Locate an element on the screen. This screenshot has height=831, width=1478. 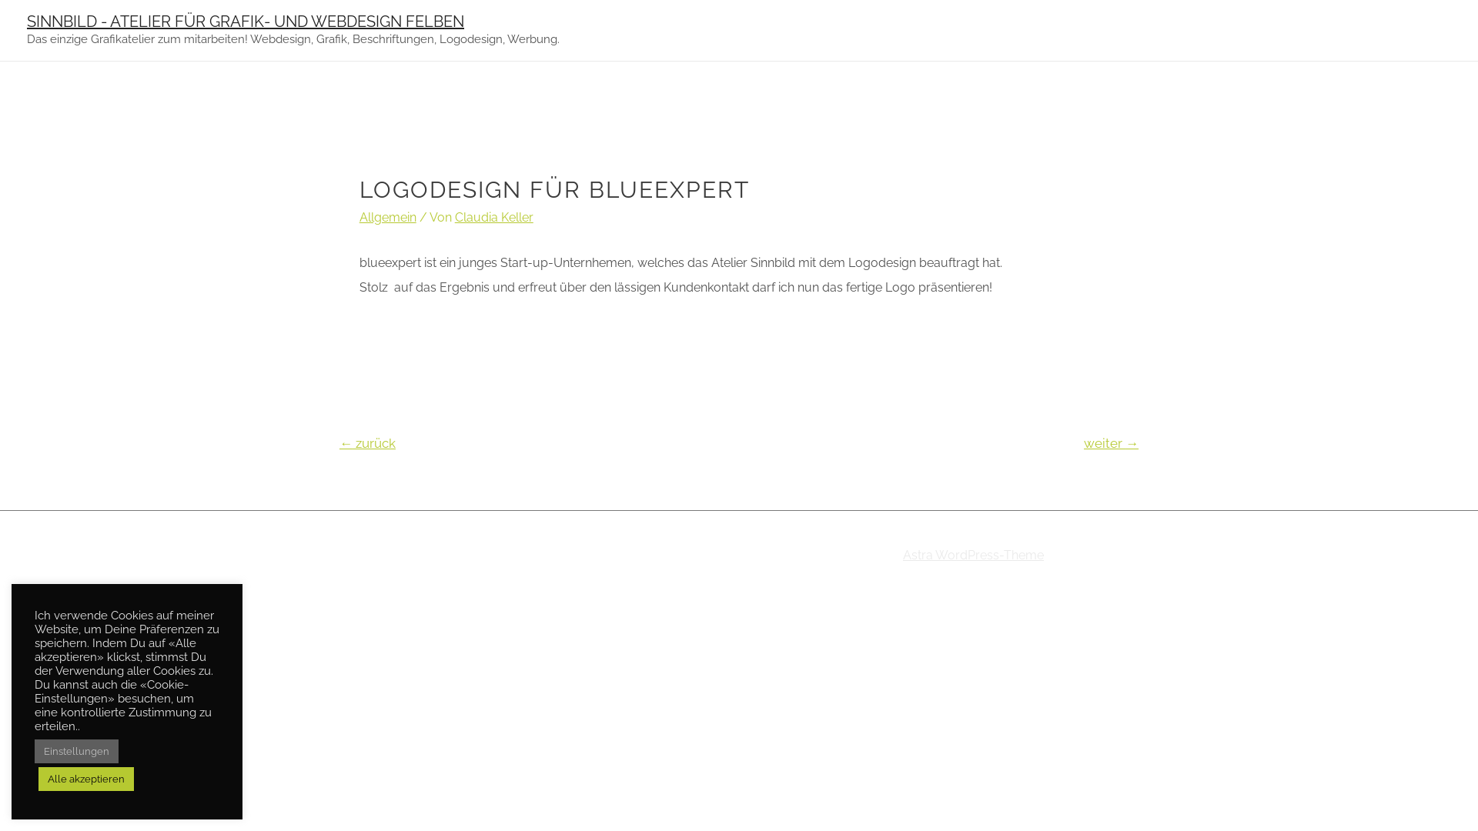
Einstellungen is located at coordinates (77, 751).